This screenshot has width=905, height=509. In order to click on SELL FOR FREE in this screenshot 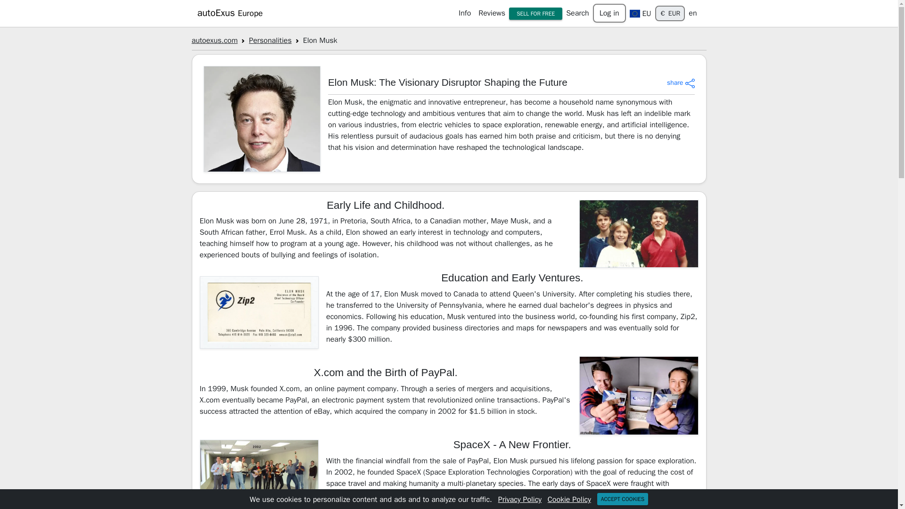, I will do `click(535, 14)`.